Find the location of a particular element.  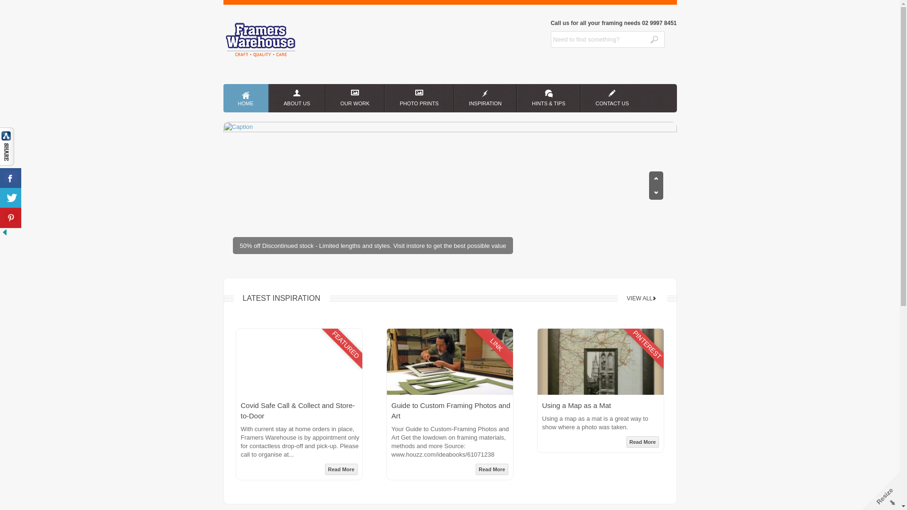

Covid Safe Call & Collect and Store-to-Door is located at coordinates (298, 411).